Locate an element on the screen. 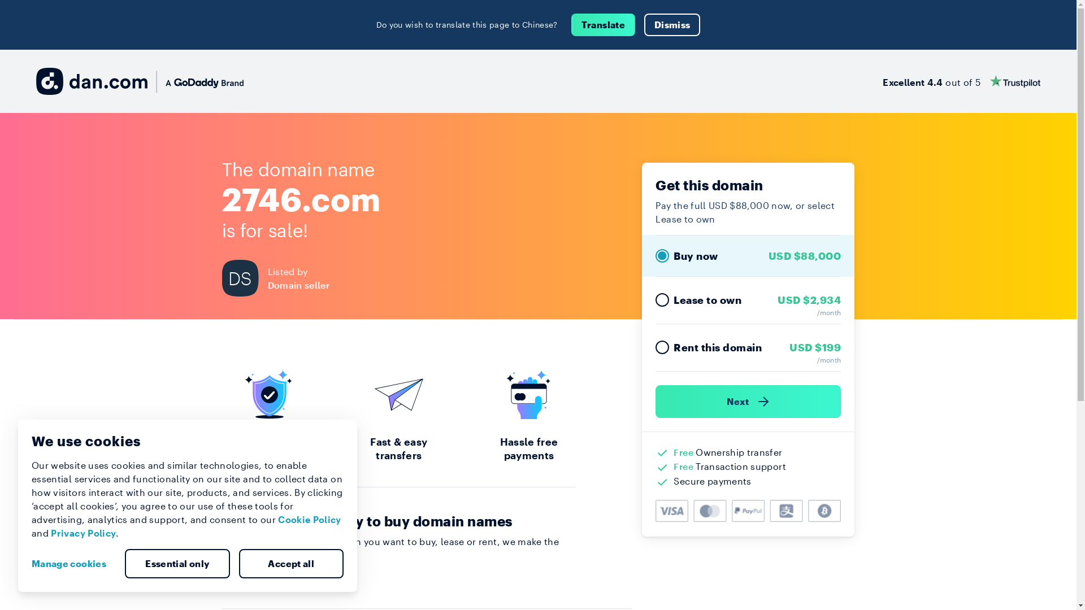 The height and width of the screenshot is (610, 1085). Manage cookies is located at coordinates (73, 564).